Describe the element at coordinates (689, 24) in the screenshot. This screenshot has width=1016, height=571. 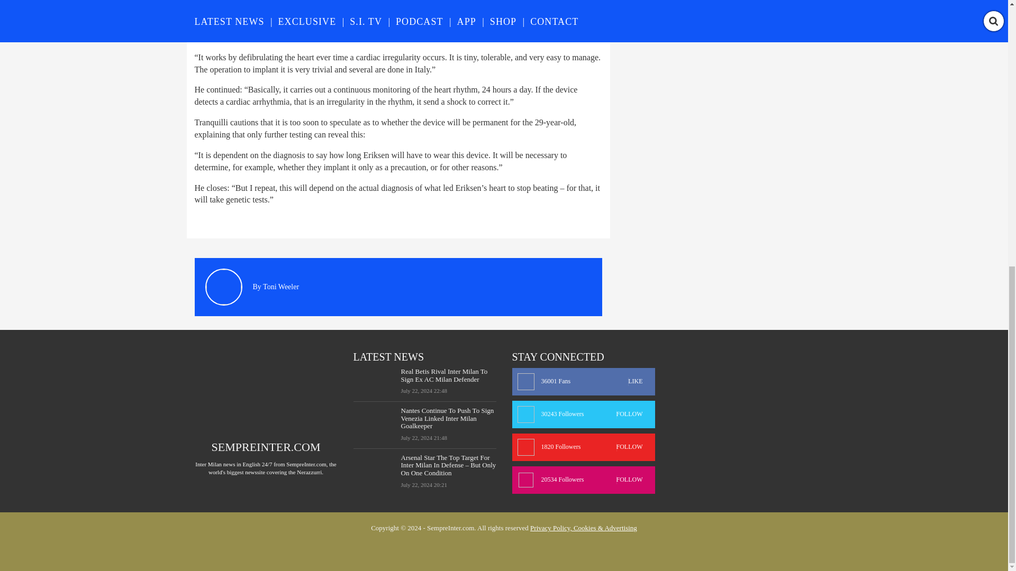
I see `Toni Weeler` at that location.